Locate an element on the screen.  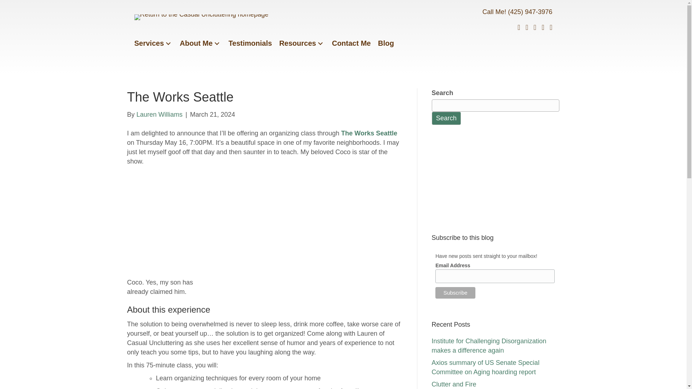
Lauren Williams is located at coordinates (159, 115).